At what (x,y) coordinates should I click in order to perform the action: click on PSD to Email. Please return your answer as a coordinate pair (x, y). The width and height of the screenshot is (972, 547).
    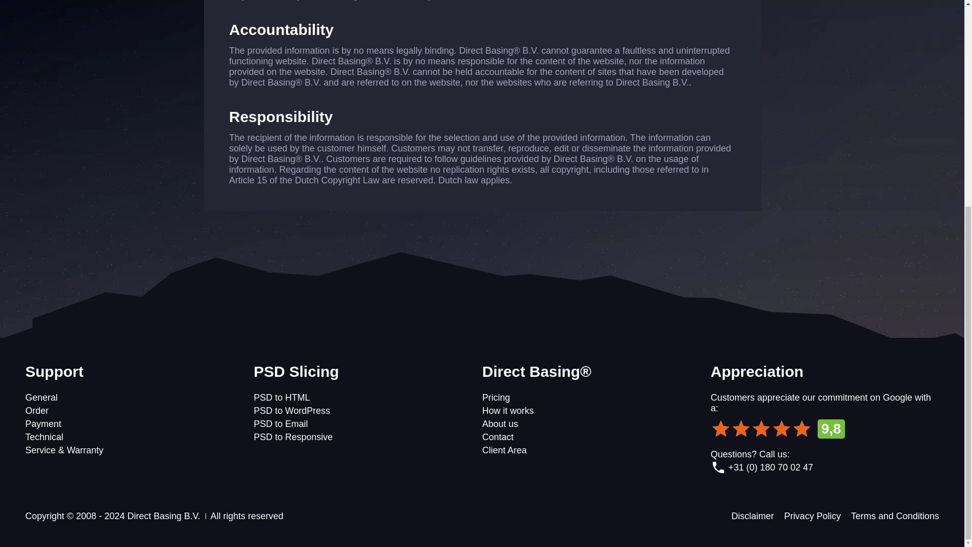
    Looking at the image, I should click on (280, 423).